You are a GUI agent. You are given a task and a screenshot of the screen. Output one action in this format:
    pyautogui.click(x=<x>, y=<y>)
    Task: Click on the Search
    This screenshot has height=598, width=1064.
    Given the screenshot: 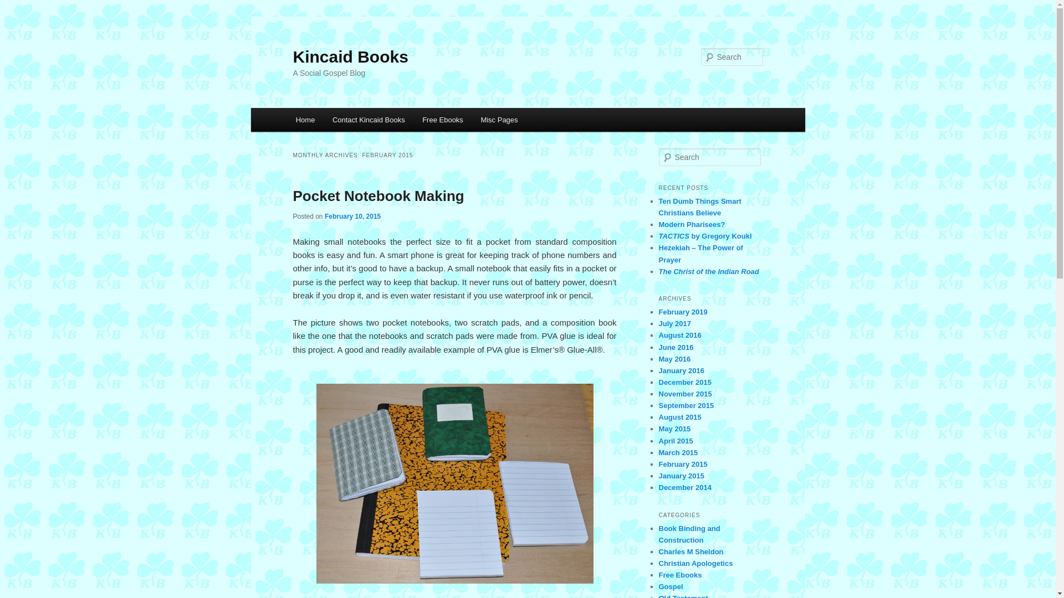 What is the action you would take?
    pyautogui.click(x=16, y=8)
    